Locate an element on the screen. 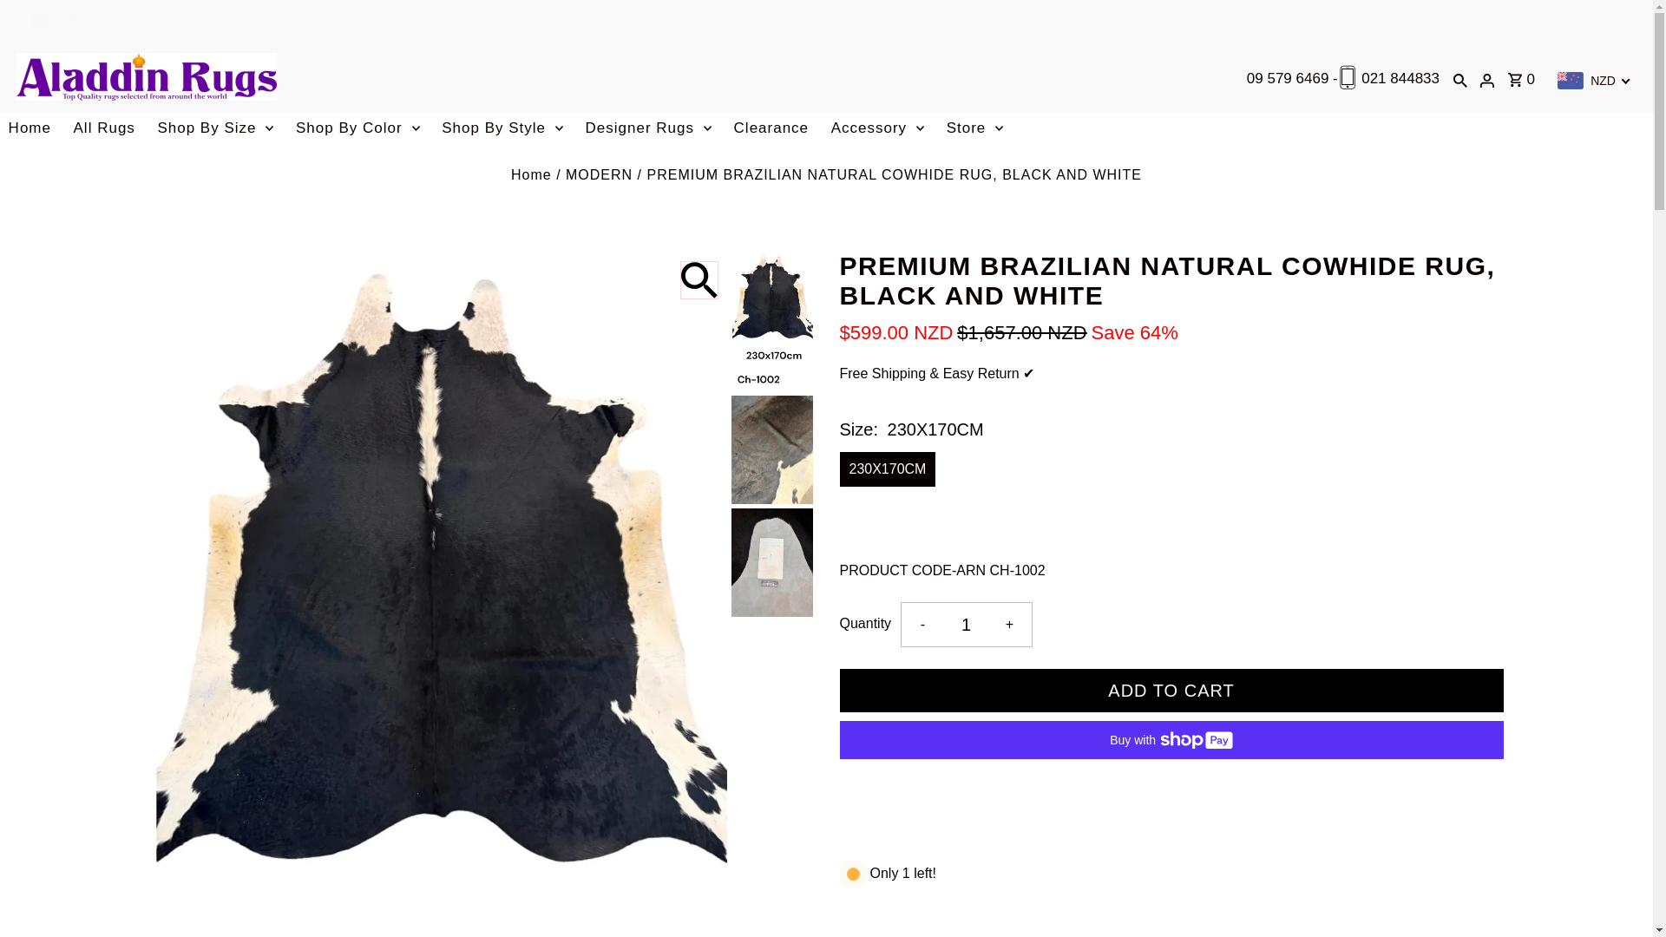  Shop By Size is located at coordinates (214, 128).